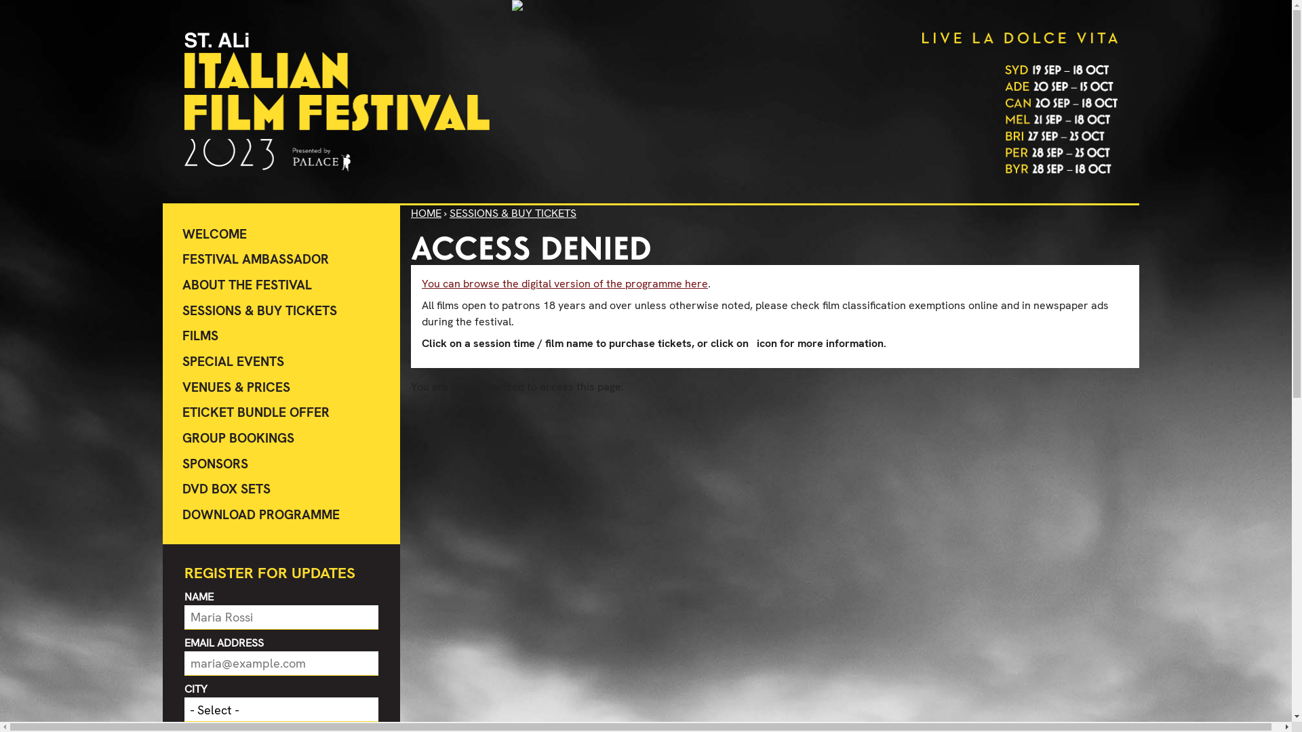 The image size is (1302, 732). Describe the element at coordinates (281, 285) in the screenshot. I see `ABOUT THE FESTIVAL` at that location.